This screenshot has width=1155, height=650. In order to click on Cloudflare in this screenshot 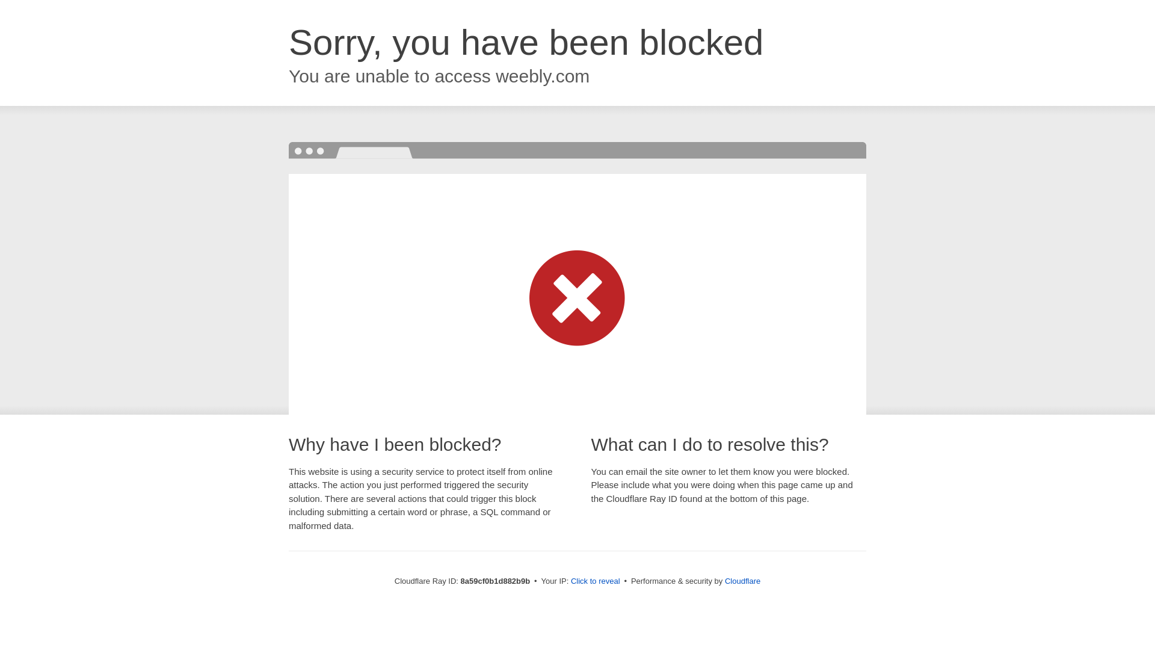, I will do `click(742, 581)`.